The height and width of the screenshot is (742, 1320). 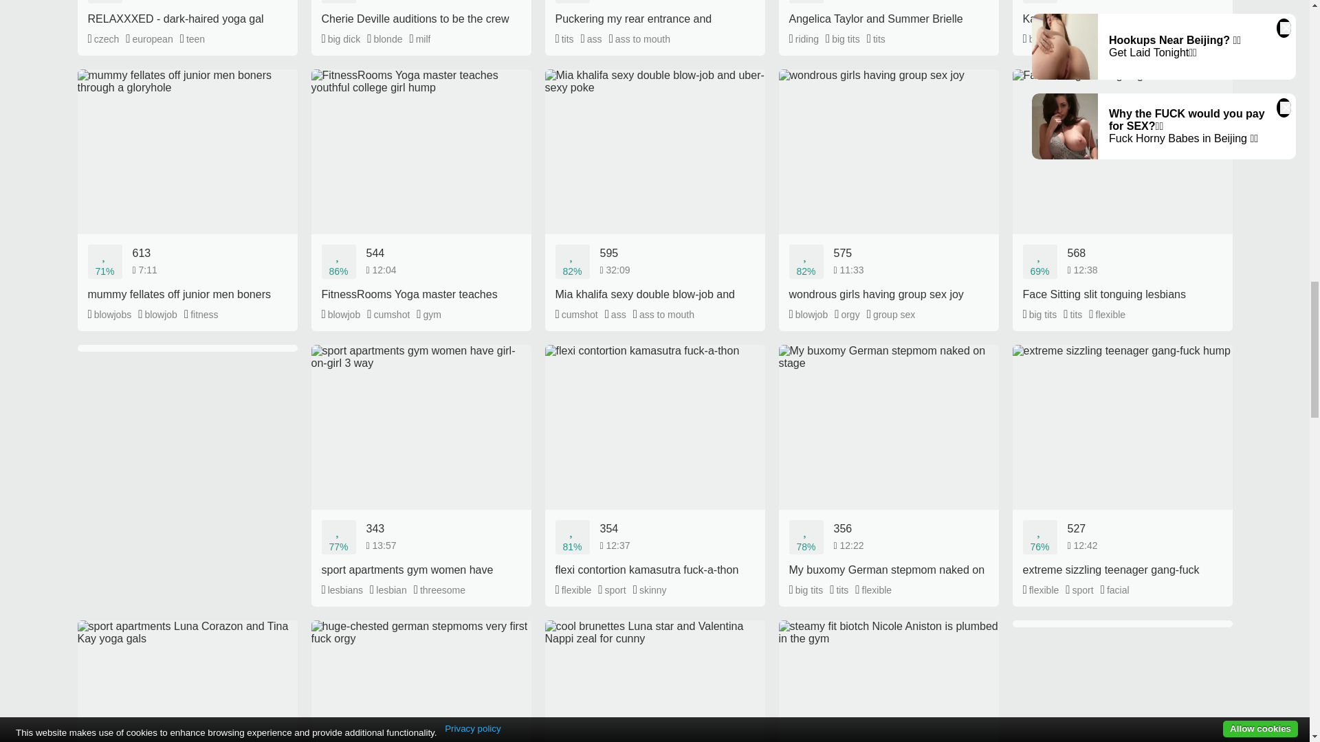 What do you see at coordinates (876, 39) in the screenshot?
I see `tits` at bounding box center [876, 39].